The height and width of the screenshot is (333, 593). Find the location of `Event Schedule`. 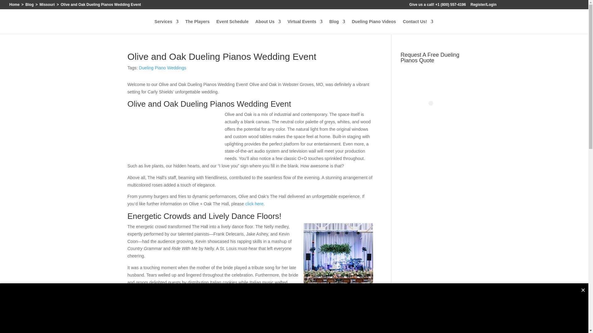

Event Schedule is located at coordinates (232, 27).